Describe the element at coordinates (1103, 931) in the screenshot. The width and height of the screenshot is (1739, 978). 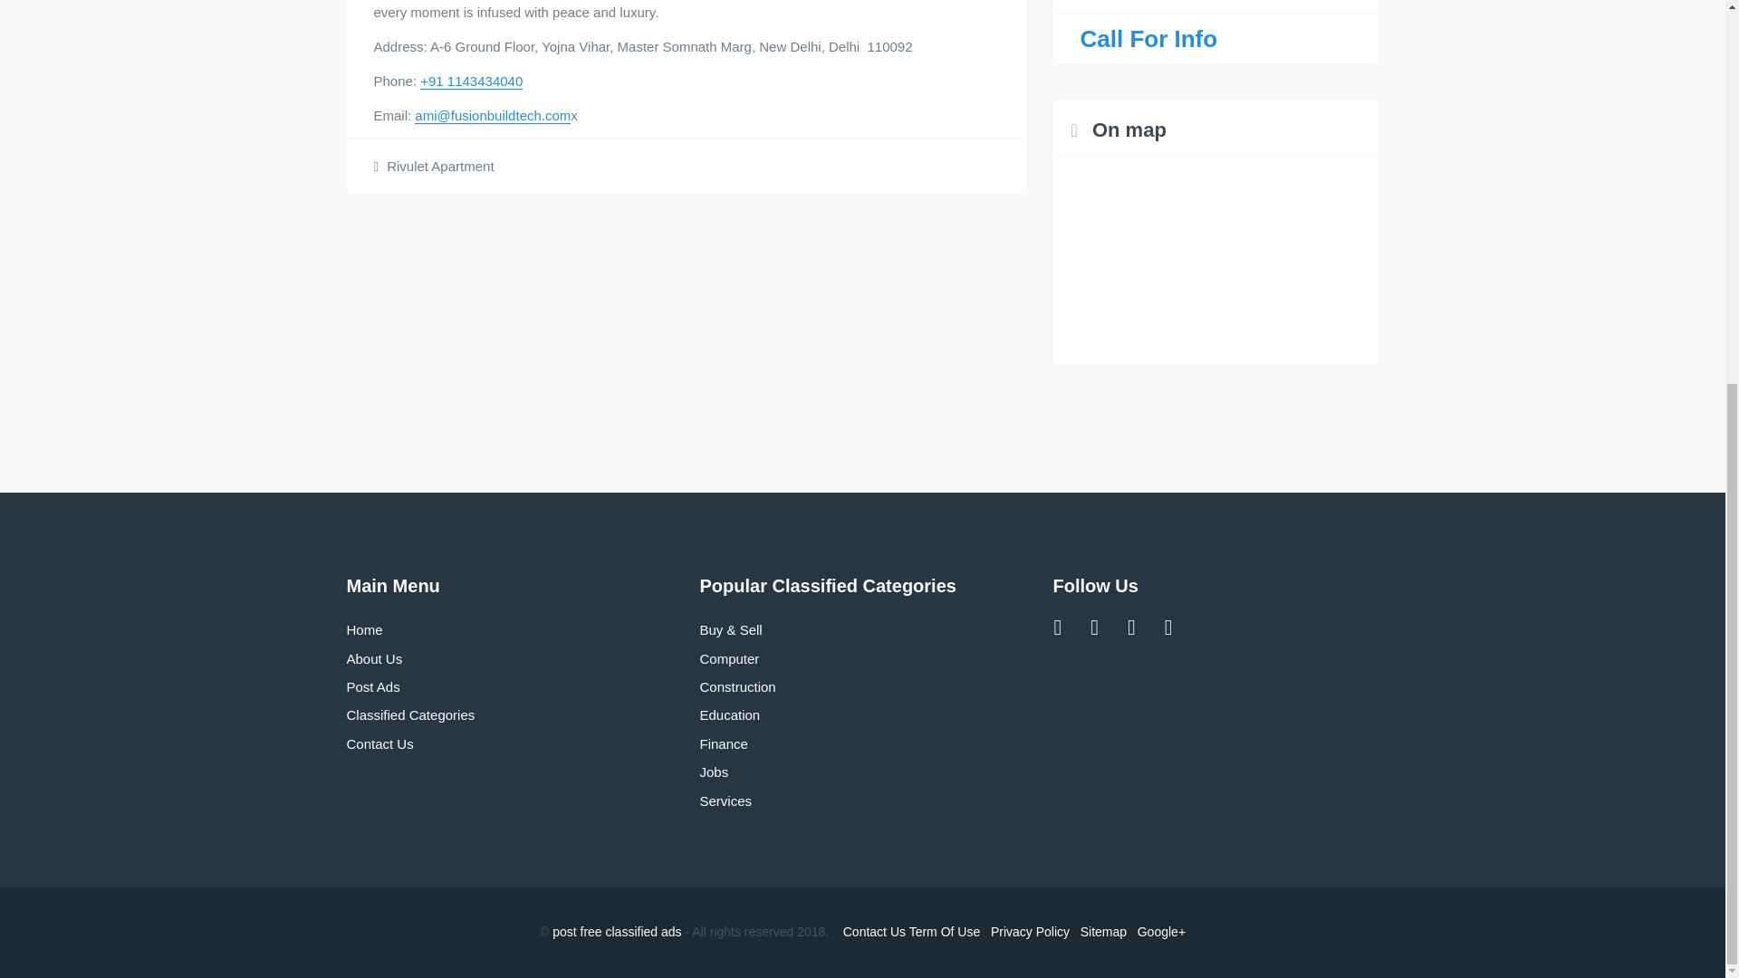
I see `free advertising sitemap` at that location.